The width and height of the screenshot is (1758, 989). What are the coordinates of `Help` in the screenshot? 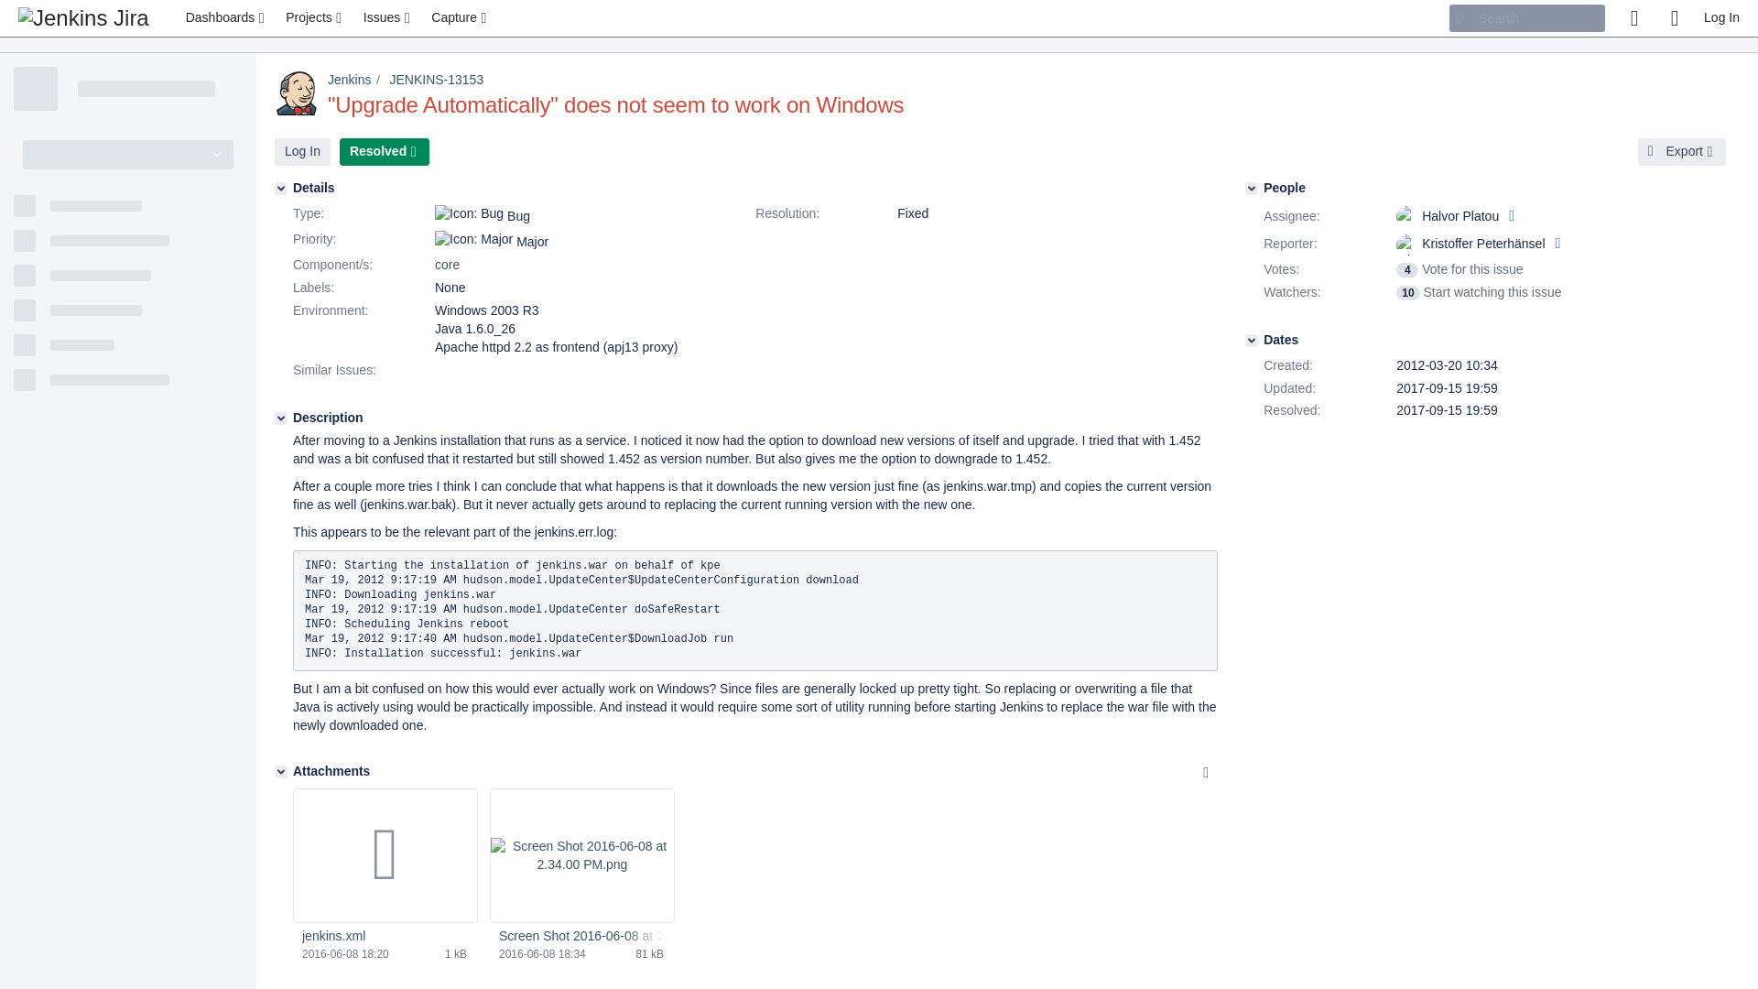 It's located at (1674, 18).